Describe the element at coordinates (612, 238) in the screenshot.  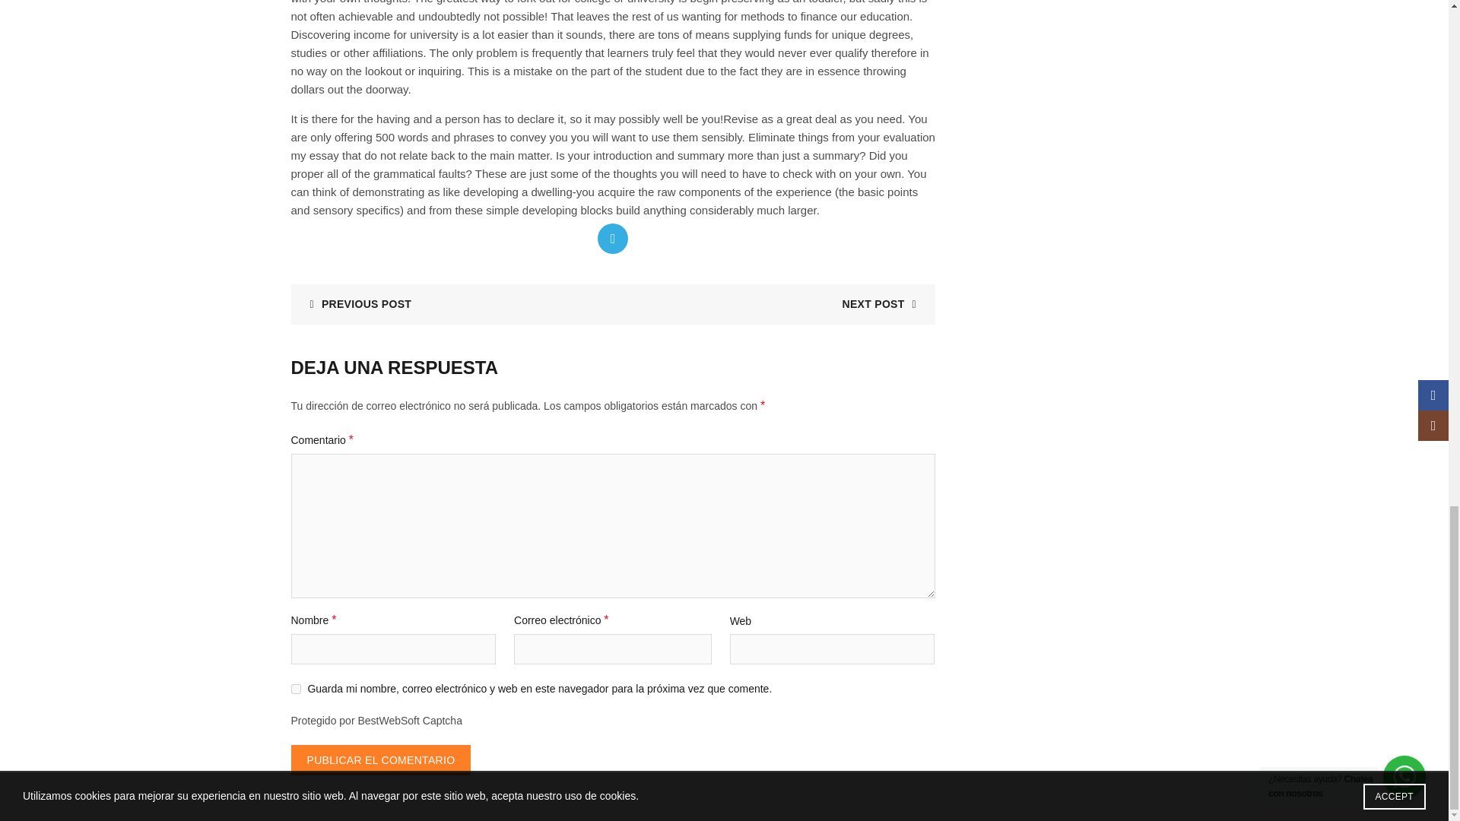
I see `Telegram` at that location.